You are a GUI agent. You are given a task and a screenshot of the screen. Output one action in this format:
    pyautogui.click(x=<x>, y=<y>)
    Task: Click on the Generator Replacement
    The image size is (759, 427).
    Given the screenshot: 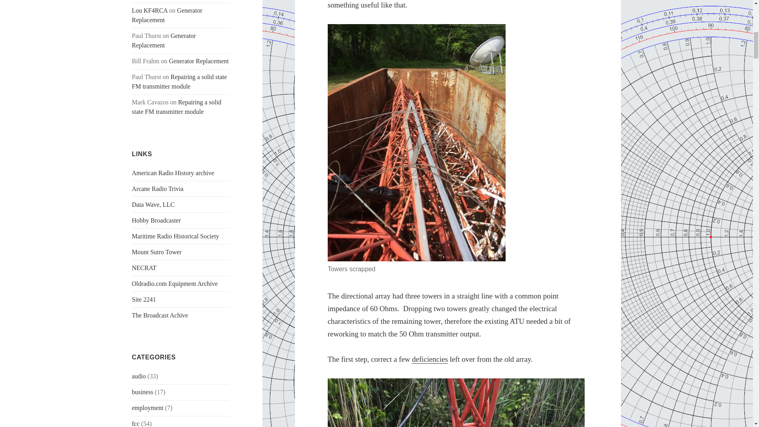 What is the action you would take?
    pyautogui.click(x=164, y=40)
    